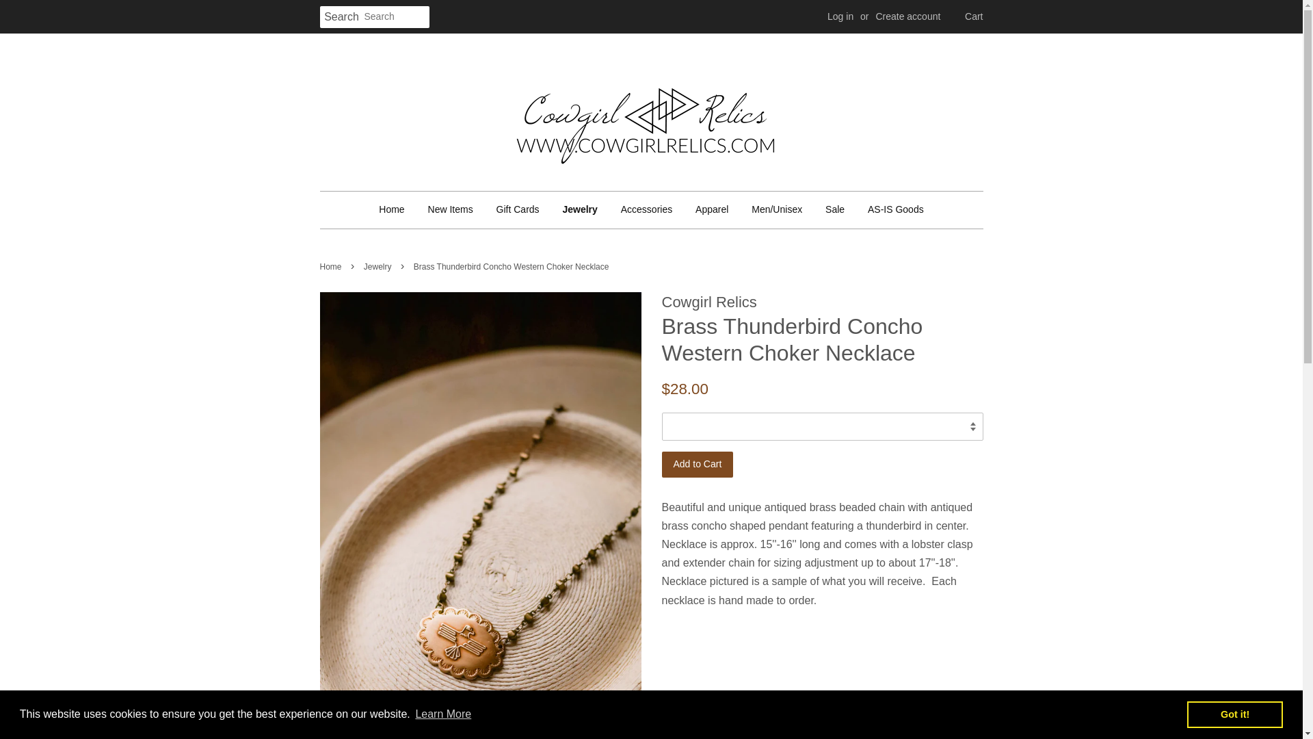 Image resolution: width=1313 pixels, height=739 pixels. I want to click on Learn More, so click(443, 714).